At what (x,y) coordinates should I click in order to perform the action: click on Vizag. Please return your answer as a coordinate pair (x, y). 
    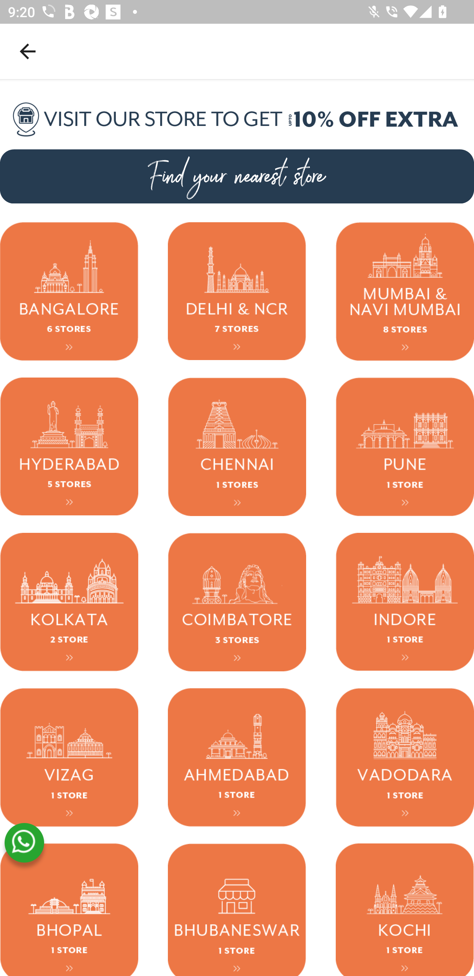
    Looking at the image, I should click on (69, 757).